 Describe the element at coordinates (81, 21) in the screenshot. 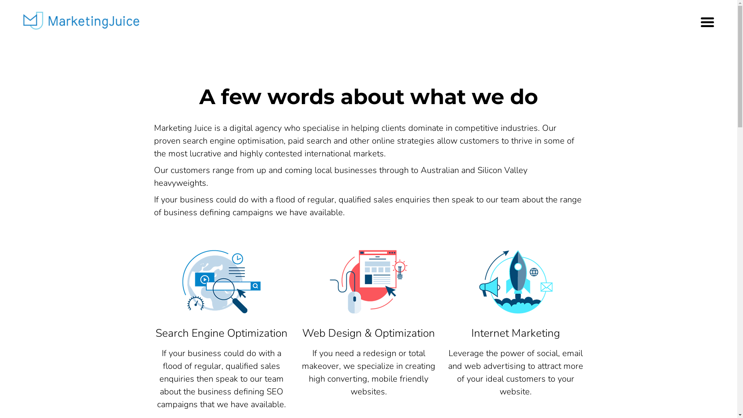

I see `Marketing Juice` at that location.